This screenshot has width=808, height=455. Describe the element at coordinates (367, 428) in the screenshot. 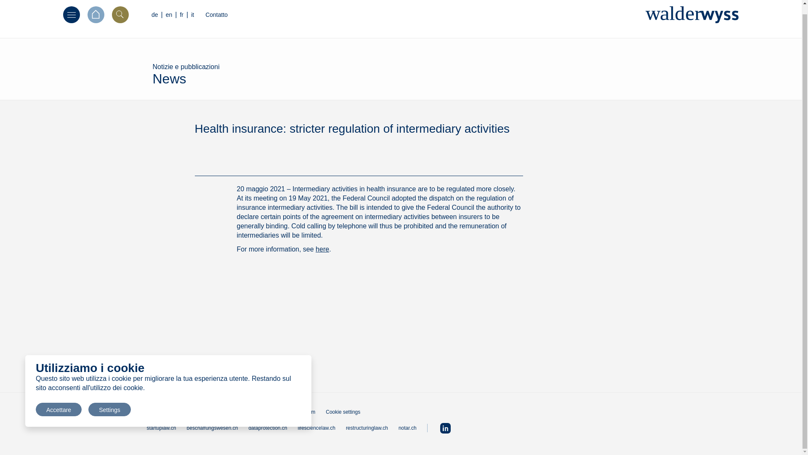

I see `restructuringlaw.ch` at that location.